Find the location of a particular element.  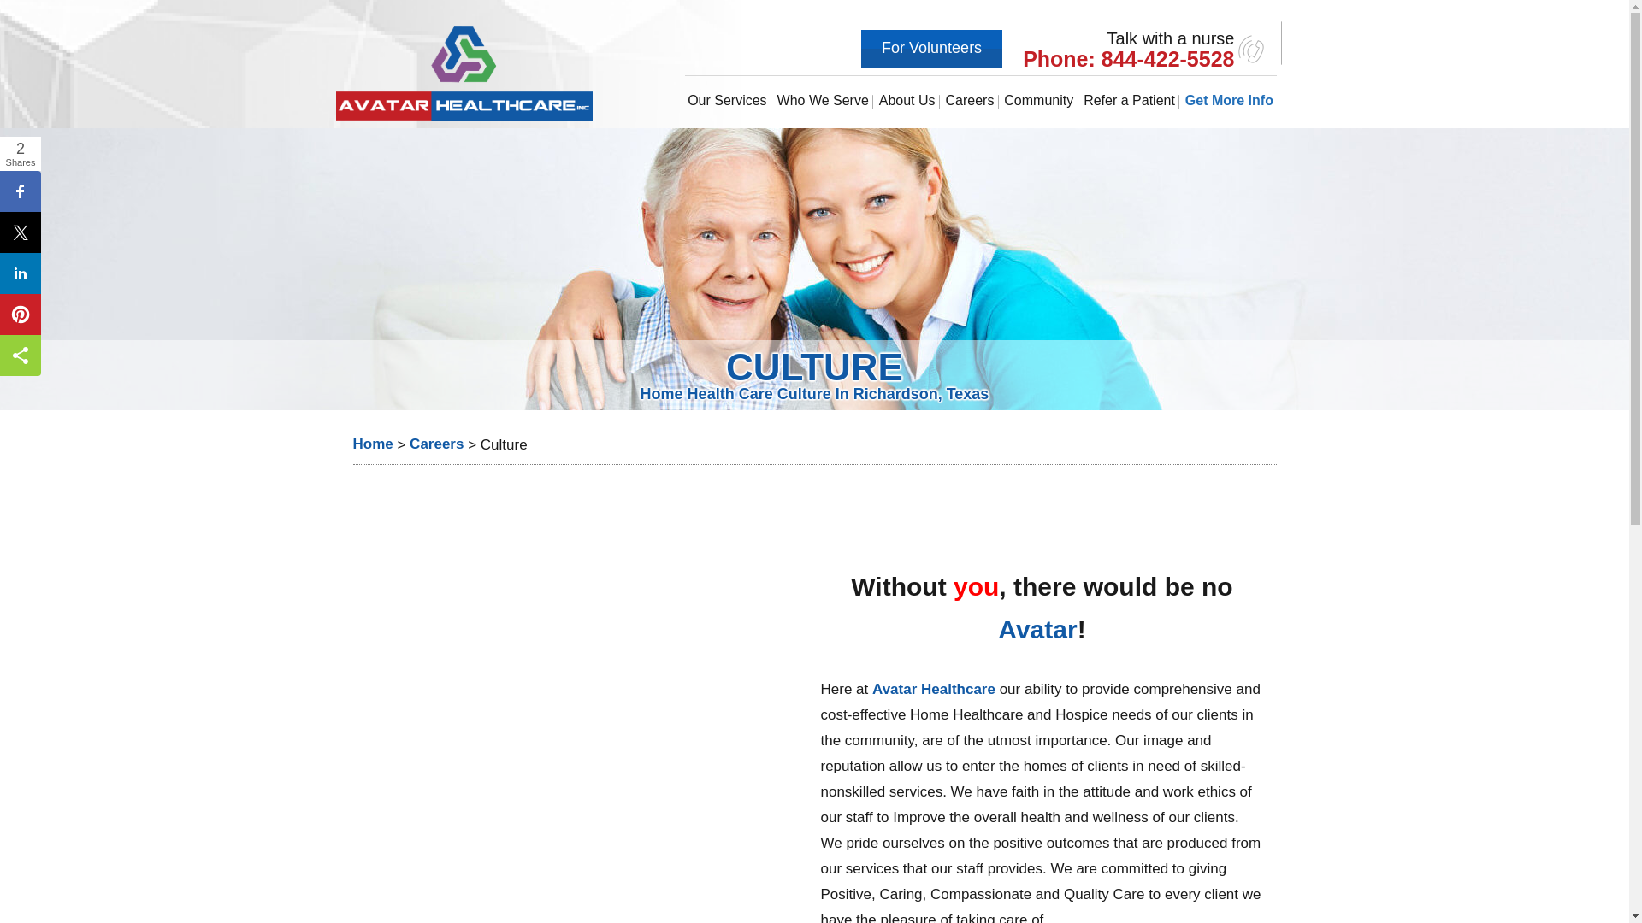

For Volunteers is located at coordinates (930, 48).